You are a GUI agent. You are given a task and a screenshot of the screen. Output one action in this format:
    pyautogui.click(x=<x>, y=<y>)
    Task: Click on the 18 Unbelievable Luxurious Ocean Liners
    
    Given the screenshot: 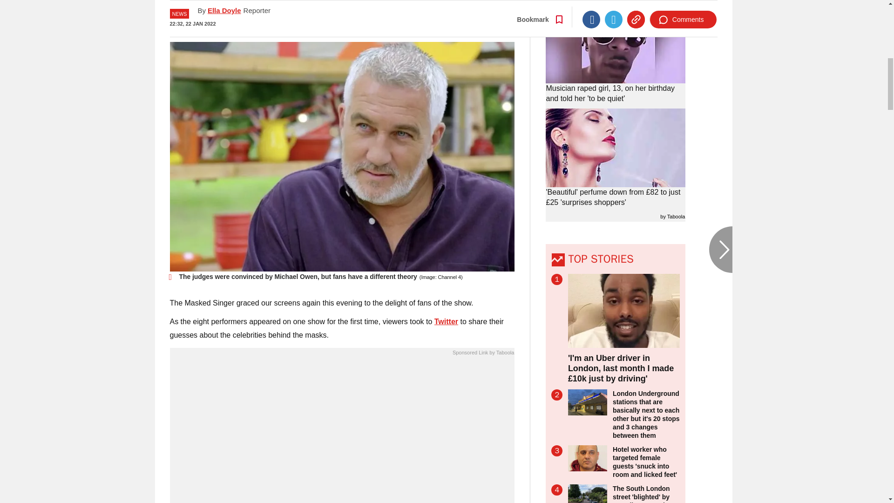 What is the action you would take?
    pyautogui.click(x=342, y=432)
    